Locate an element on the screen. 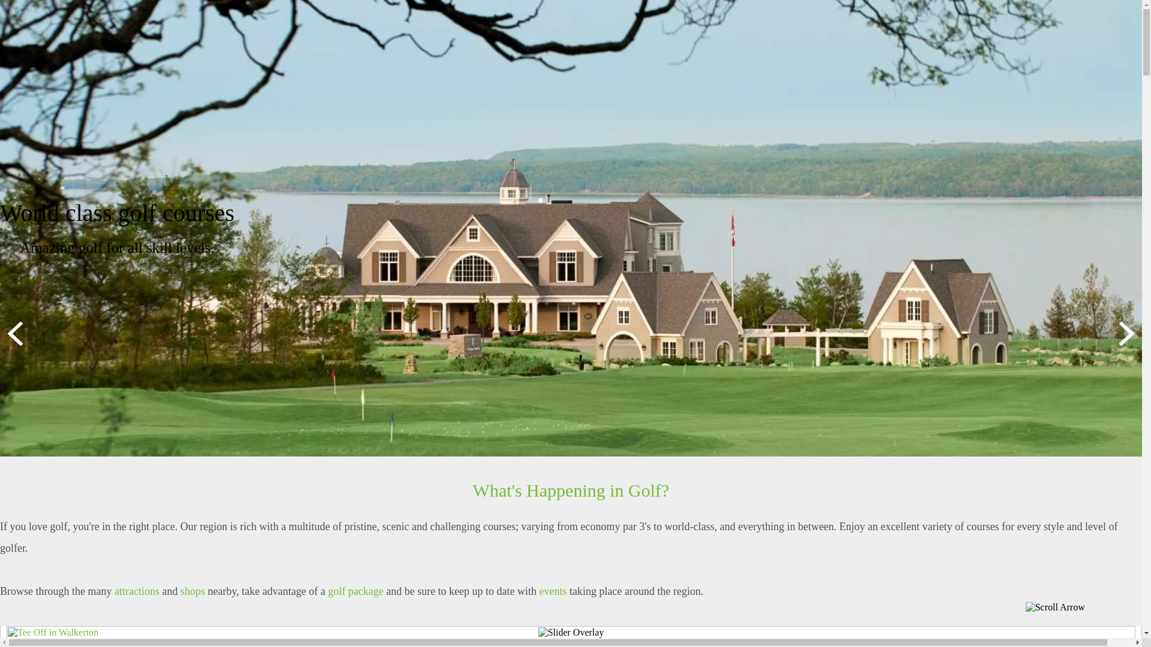 The height and width of the screenshot is (647, 1151). attractions is located at coordinates (137, 591).